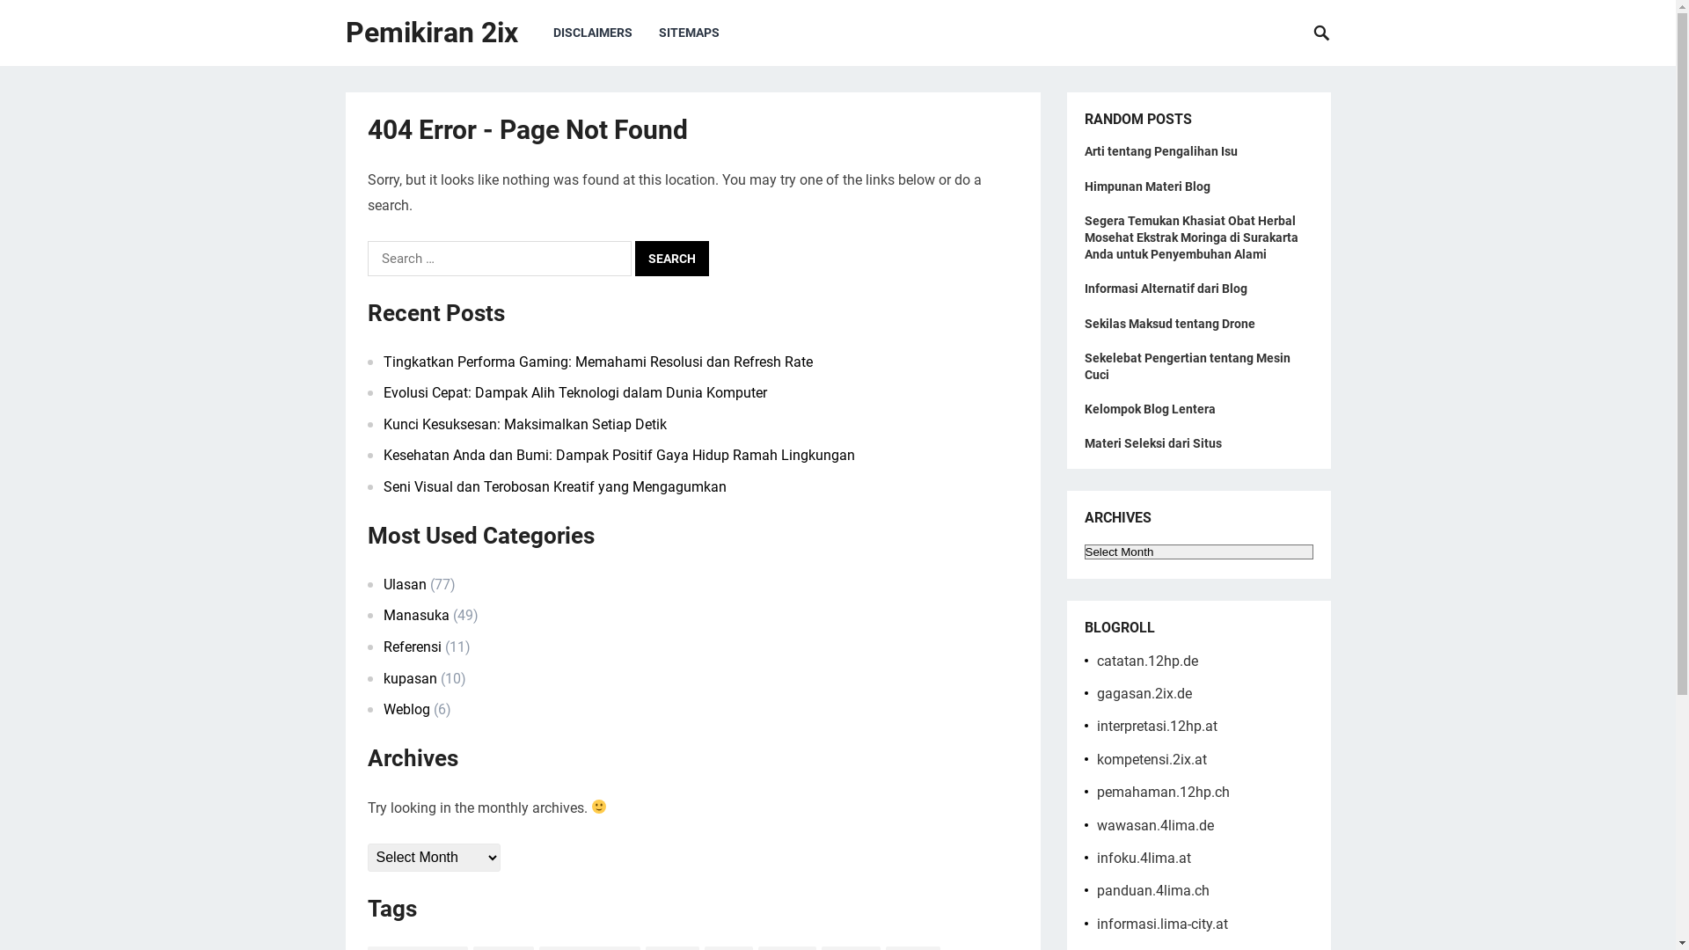 This screenshot has height=950, width=1689. What do you see at coordinates (575, 392) in the screenshot?
I see `Evolusi Cepat: Dampak Alih Teknologi dalam Dunia Komputer` at bounding box center [575, 392].